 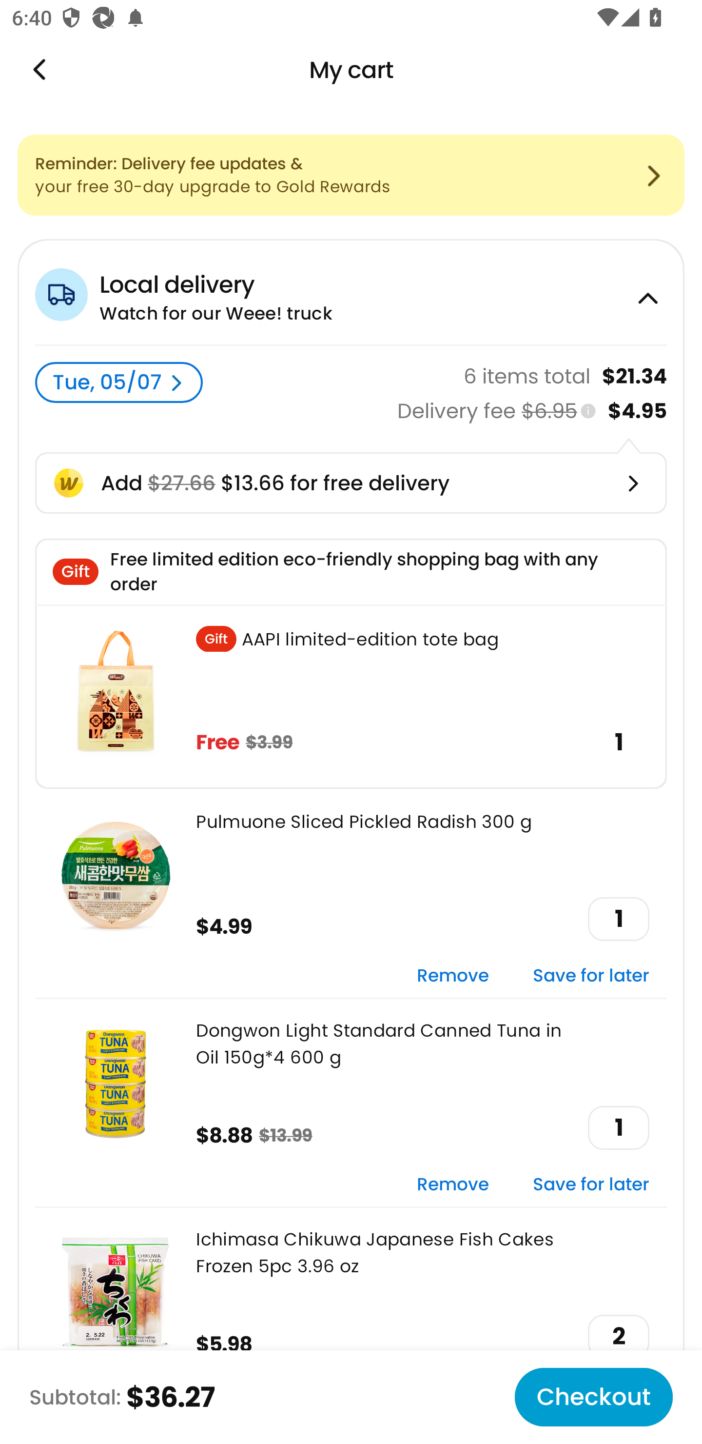 What do you see at coordinates (452, 1184) in the screenshot?
I see `Remove` at bounding box center [452, 1184].